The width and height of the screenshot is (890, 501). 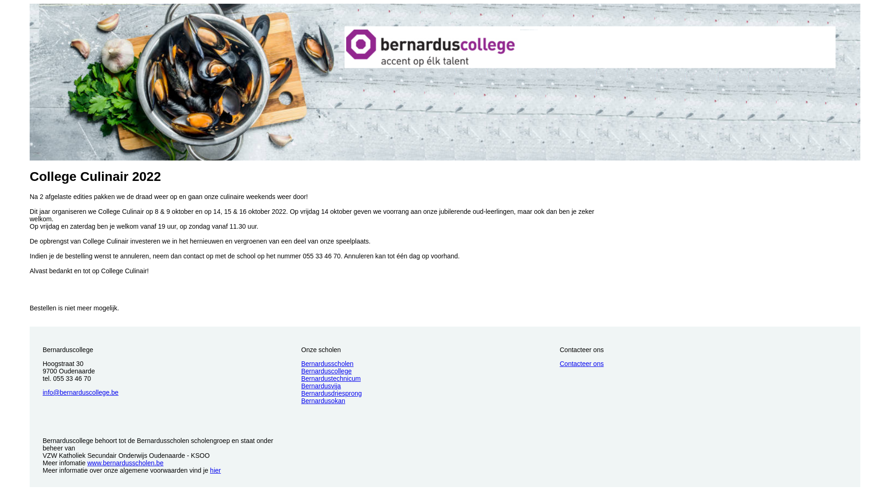 I want to click on hier, so click(x=215, y=470).